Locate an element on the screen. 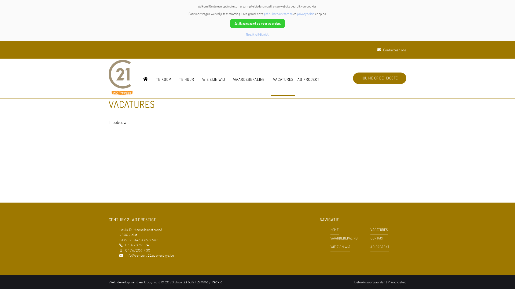 This screenshot has width=515, height=289. TE HUUR is located at coordinates (187, 80).